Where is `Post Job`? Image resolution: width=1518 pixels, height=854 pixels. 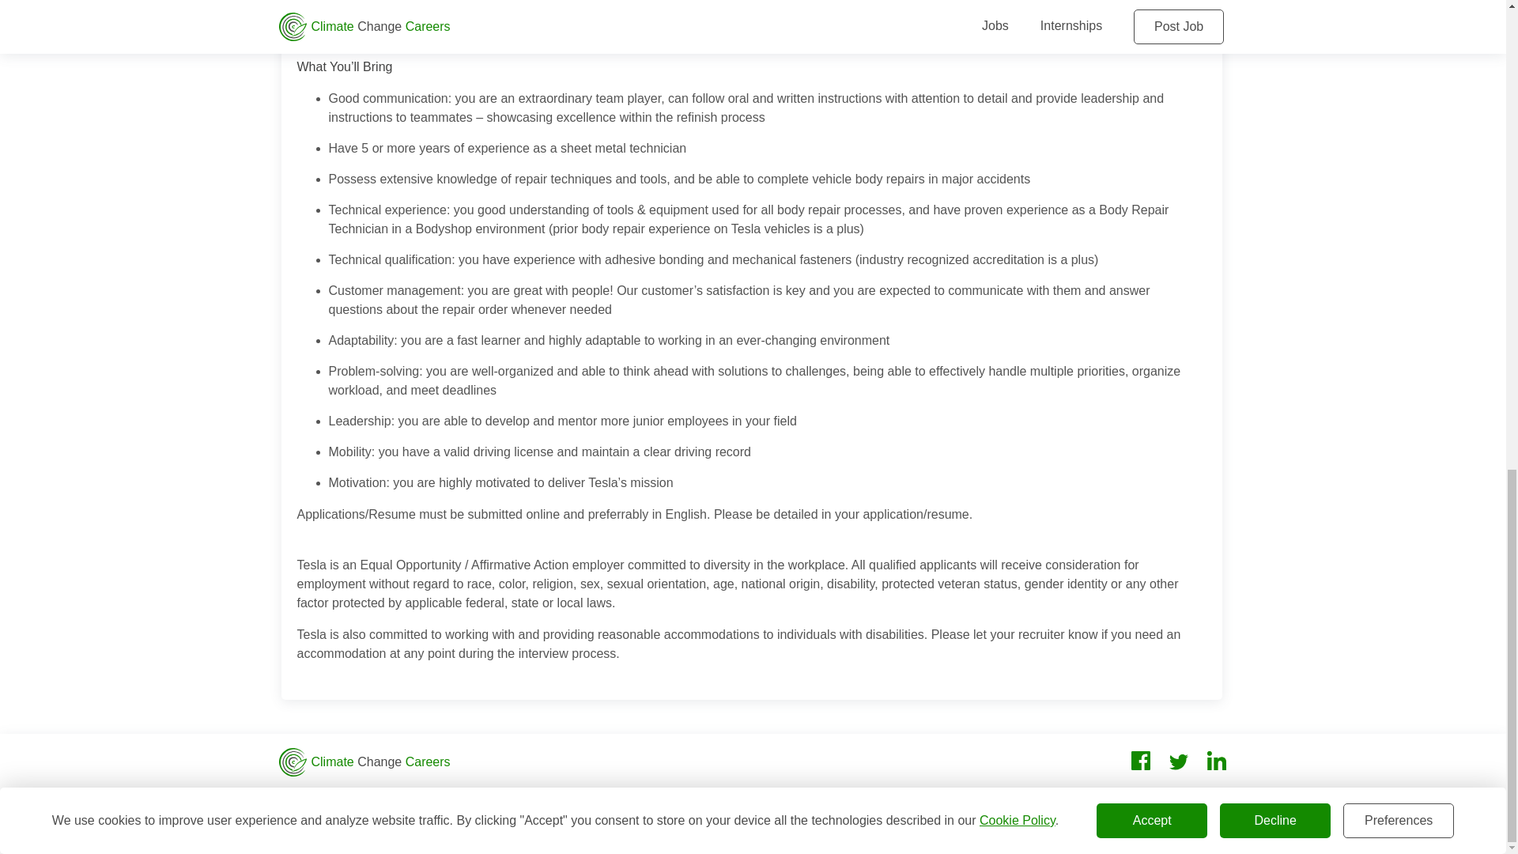
Post Job is located at coordinates (302, 800).